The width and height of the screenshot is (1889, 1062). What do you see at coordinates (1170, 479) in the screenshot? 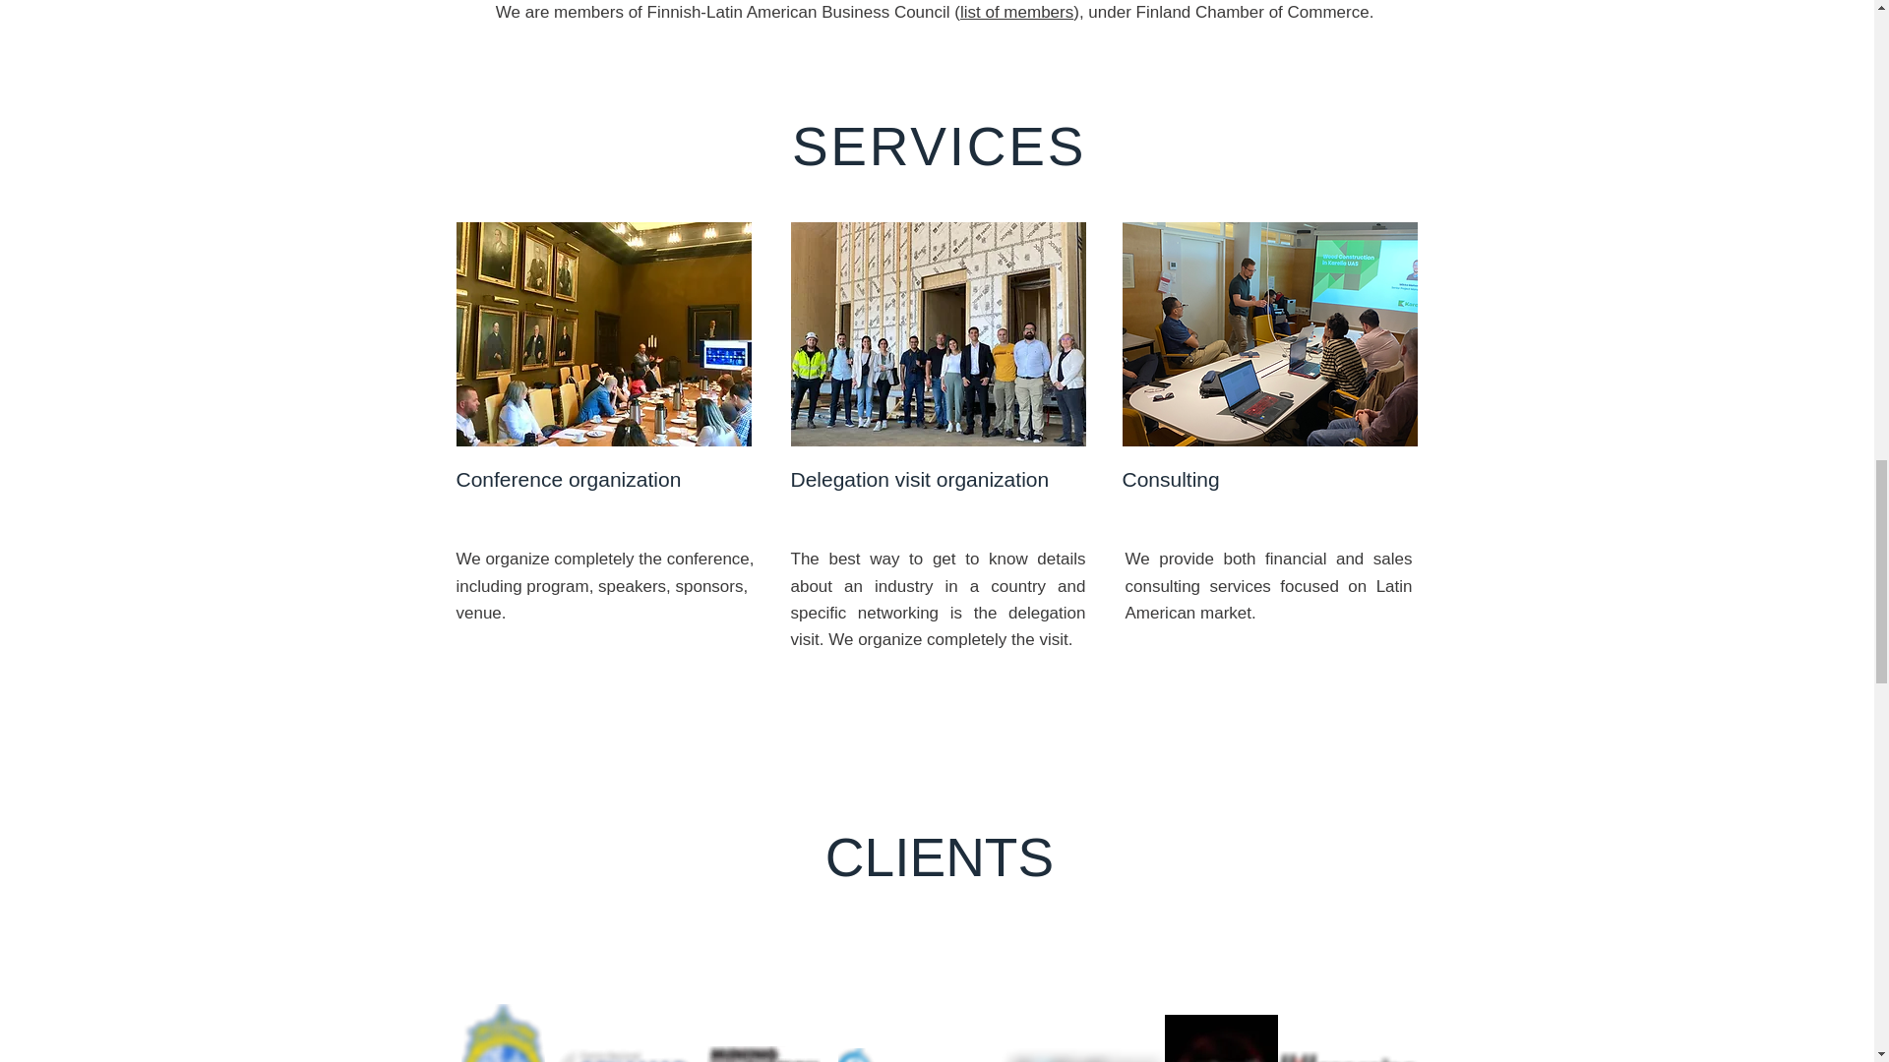
I see `Consulting` at bounding box center [1170, 479].